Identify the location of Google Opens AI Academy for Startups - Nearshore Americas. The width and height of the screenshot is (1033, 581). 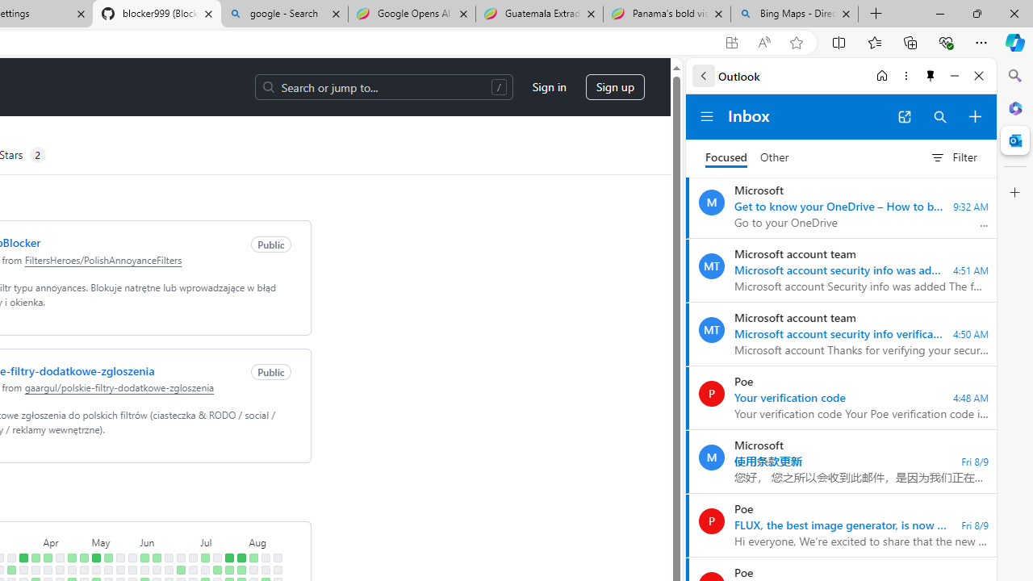
(412, 15).